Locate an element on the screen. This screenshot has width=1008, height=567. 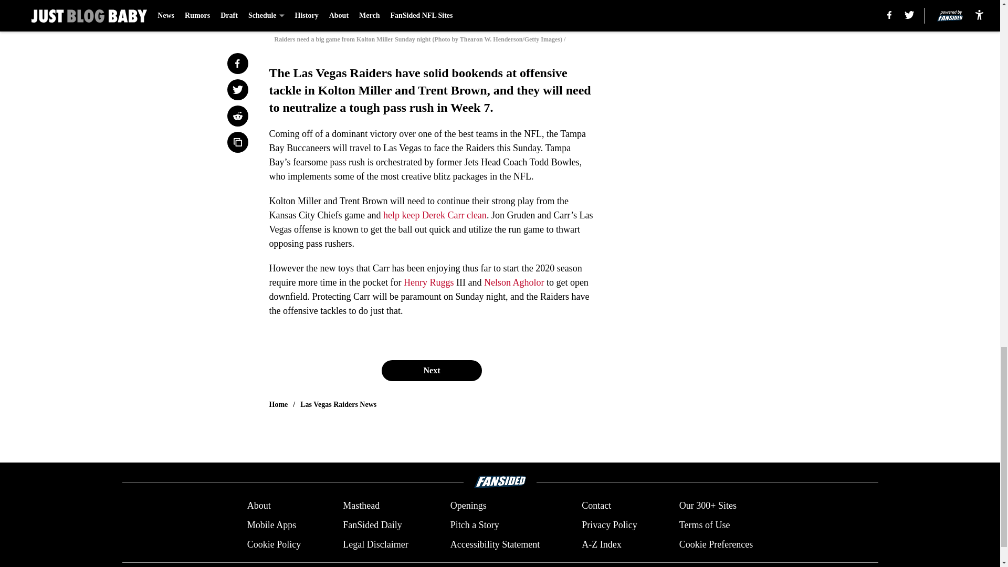
Henry Ruggs is located at coordinates (429, 282).